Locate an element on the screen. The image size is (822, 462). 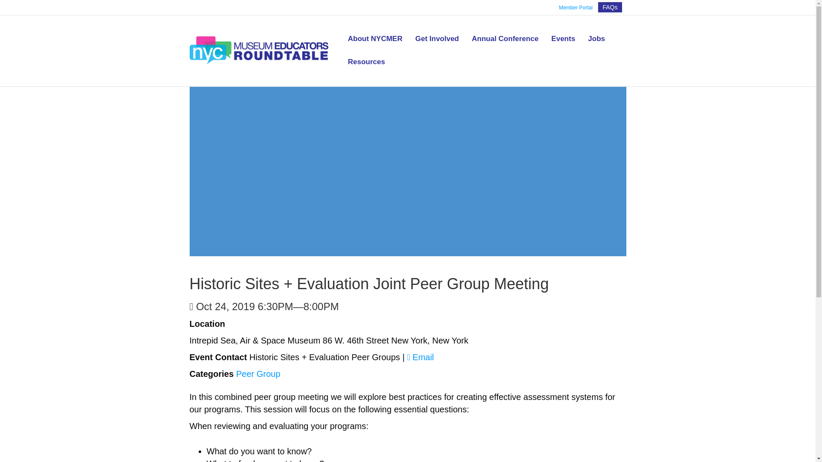
Annual Conference is located at coordinates (505, 38).